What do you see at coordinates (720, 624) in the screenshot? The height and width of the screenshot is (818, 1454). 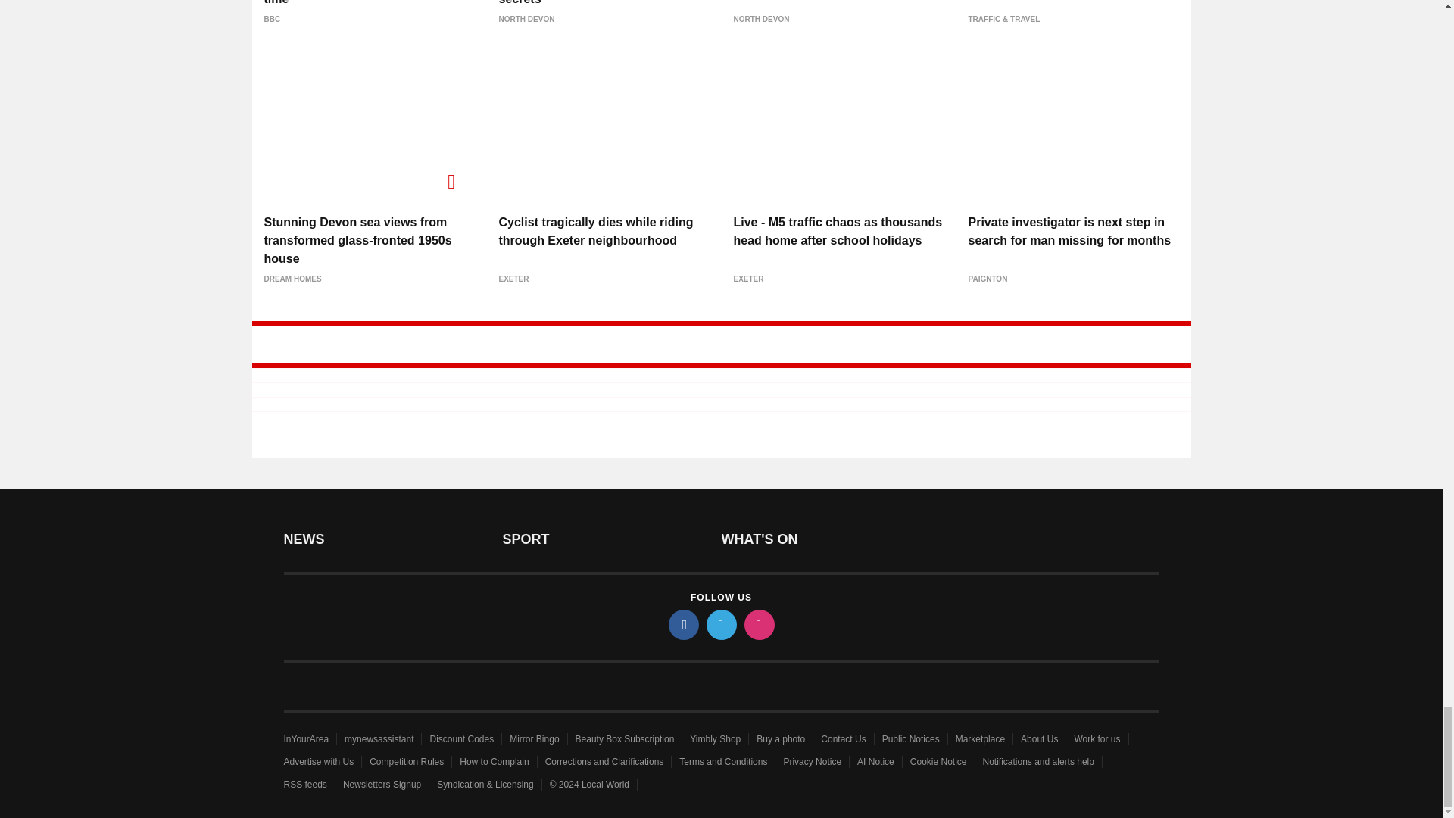 I see `twitter` at bounding box center [720, 624].